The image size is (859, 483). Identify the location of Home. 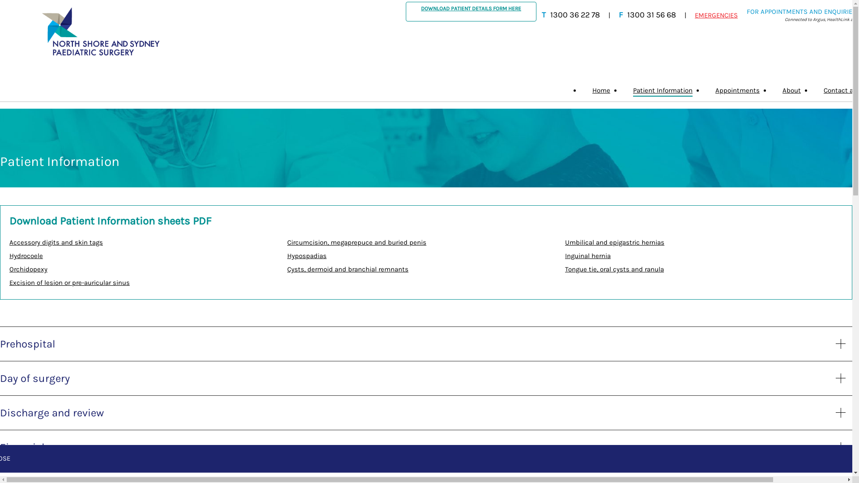
(601, 90).